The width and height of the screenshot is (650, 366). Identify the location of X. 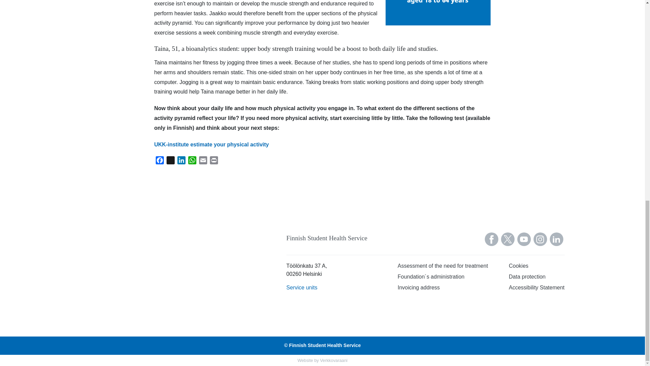
(171, 161).